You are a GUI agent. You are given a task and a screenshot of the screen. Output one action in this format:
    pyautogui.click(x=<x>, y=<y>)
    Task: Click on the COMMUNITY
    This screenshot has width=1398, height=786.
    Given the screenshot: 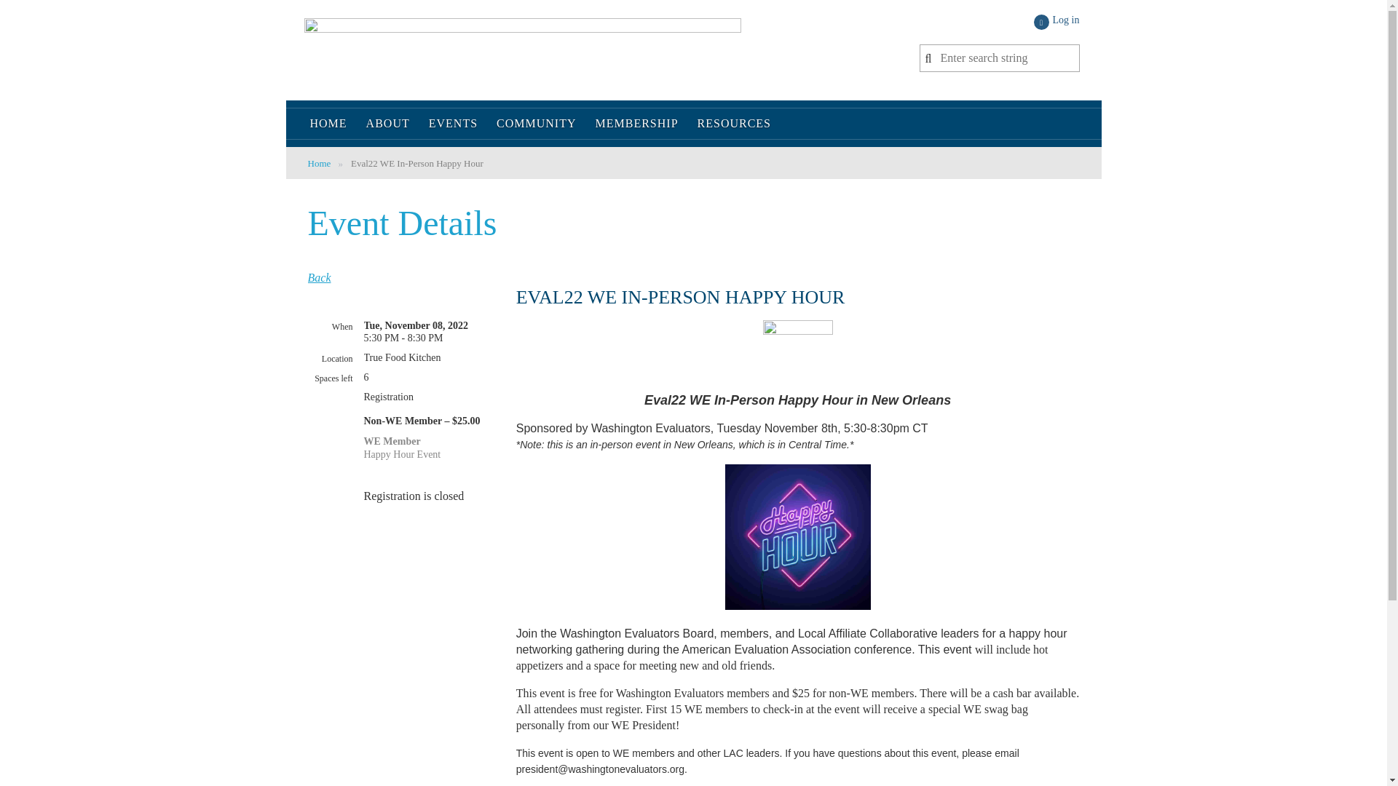 What is the action you would take?
    pyautogui.click(x=536, y=124)
    